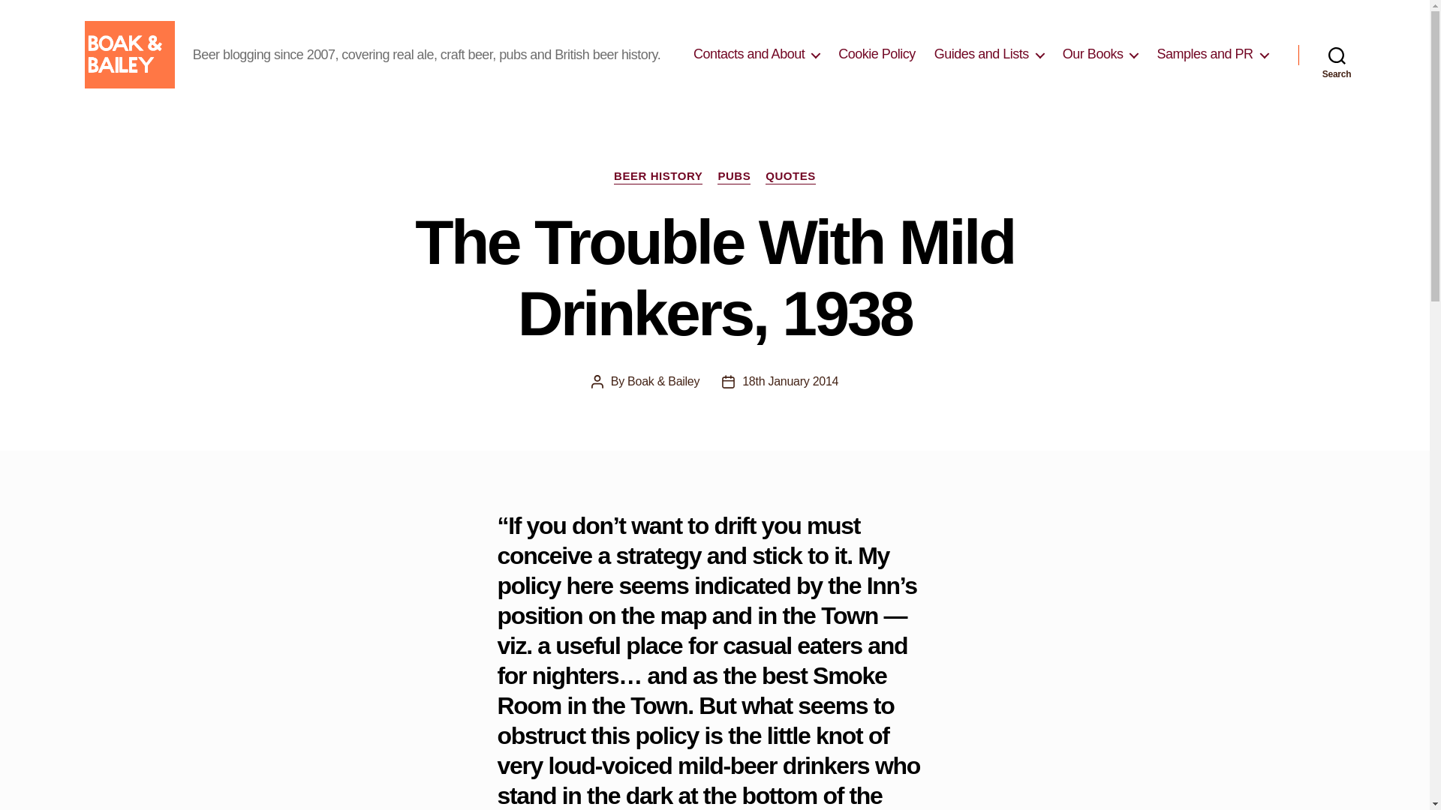  I want to click on Contacts and About, so click(757, 54).